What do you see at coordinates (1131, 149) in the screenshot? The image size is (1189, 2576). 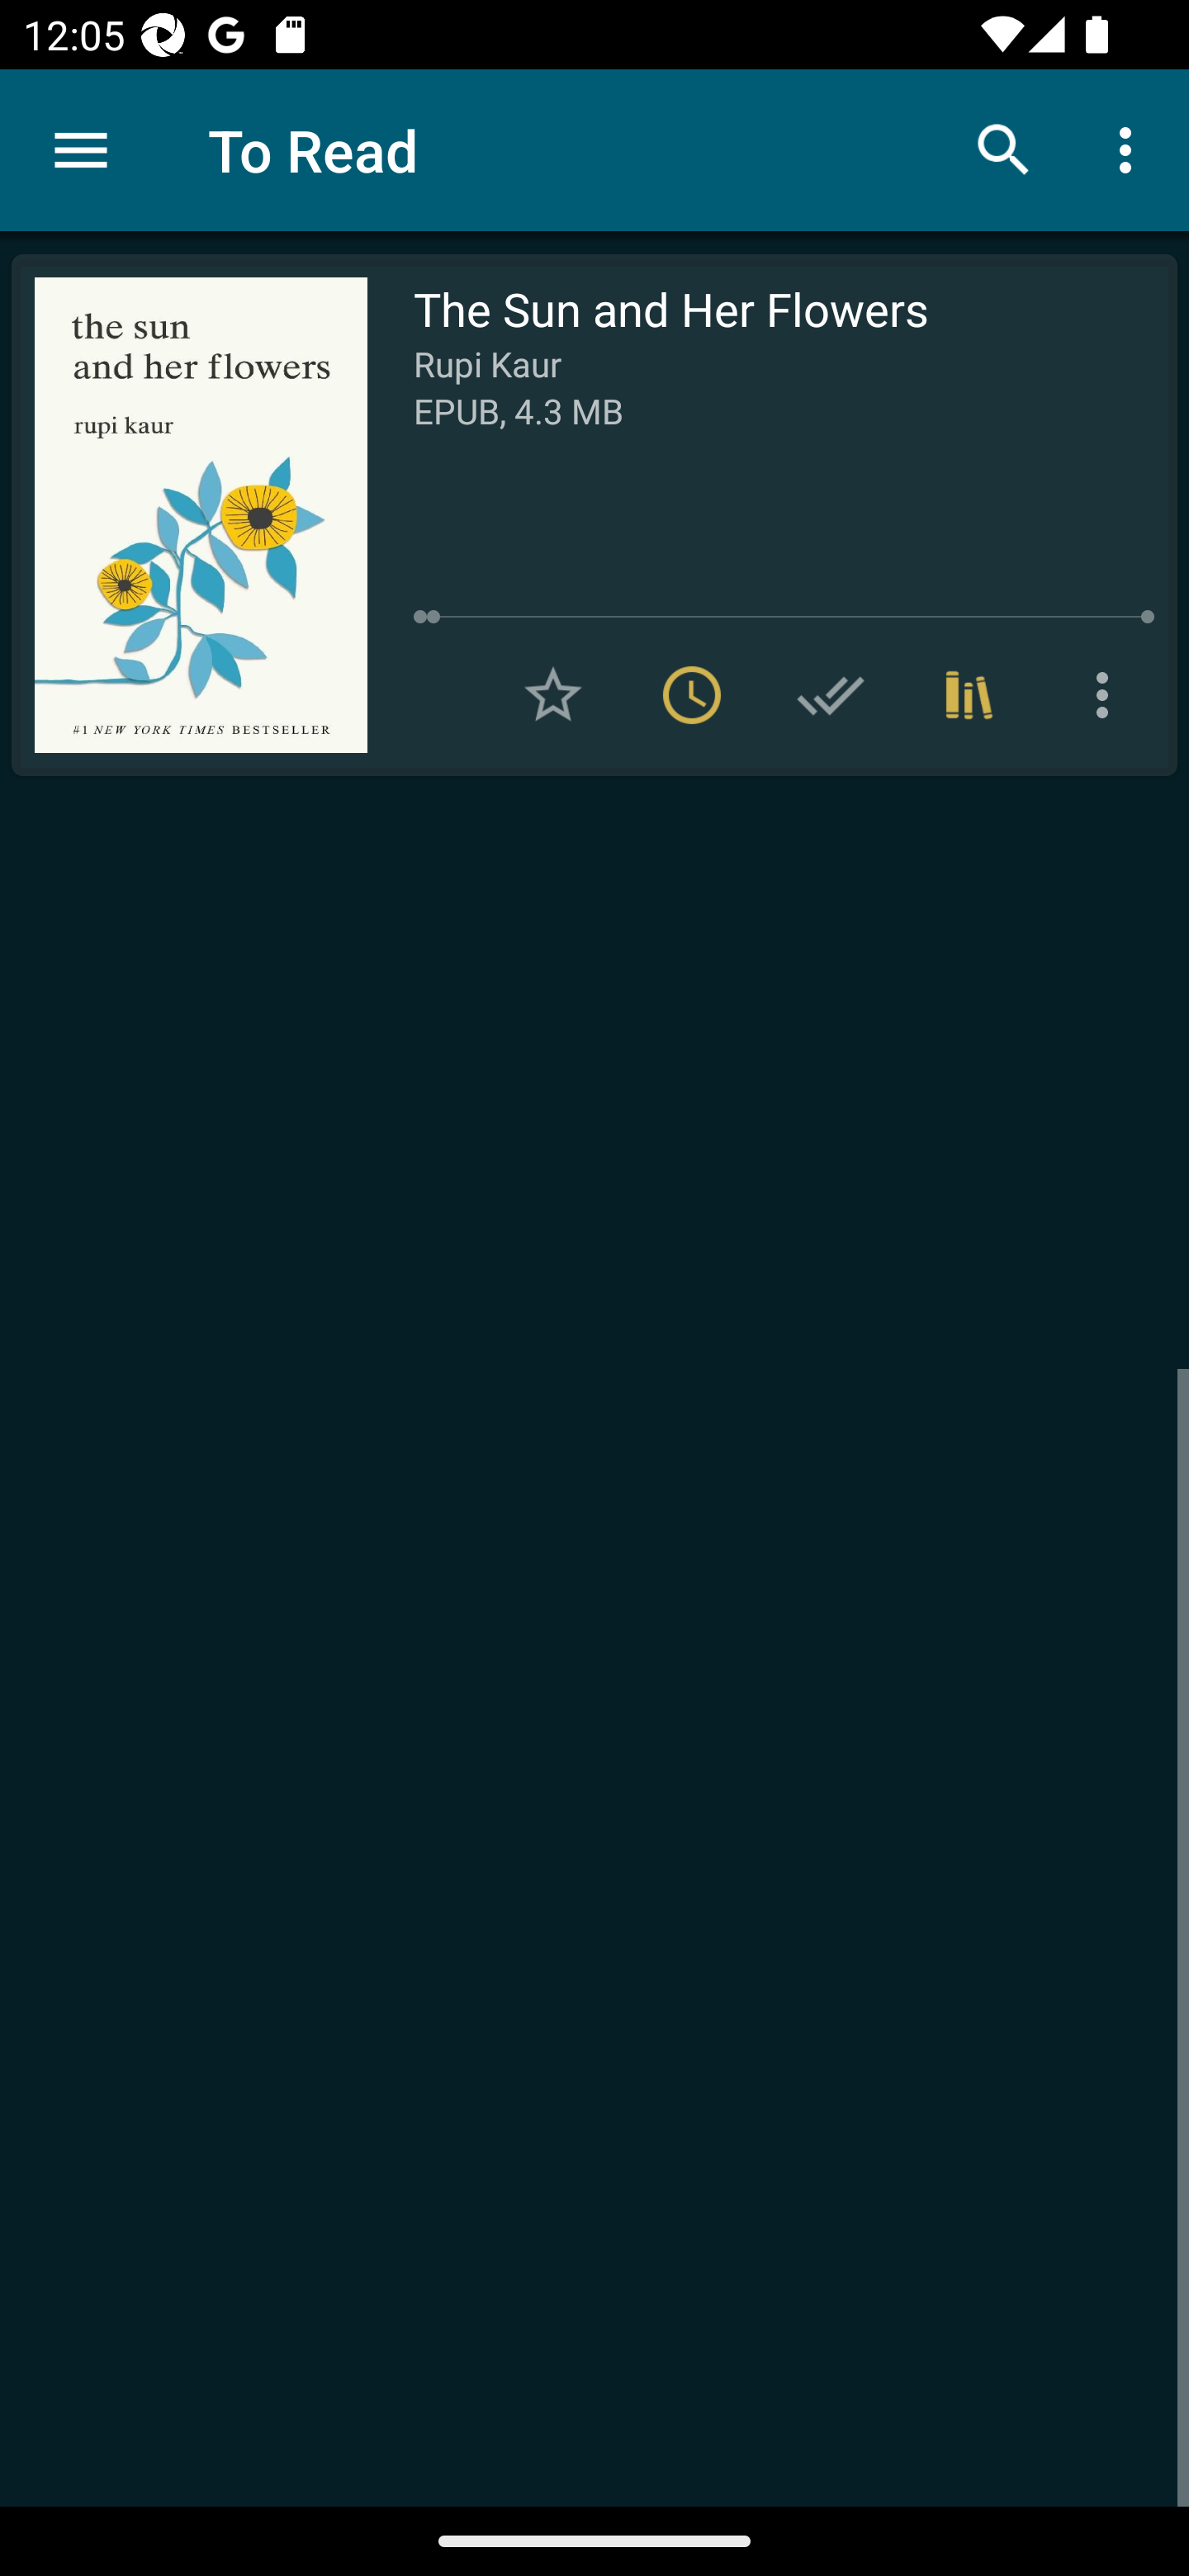 I see `More options` at bounding box center [1131, 149].